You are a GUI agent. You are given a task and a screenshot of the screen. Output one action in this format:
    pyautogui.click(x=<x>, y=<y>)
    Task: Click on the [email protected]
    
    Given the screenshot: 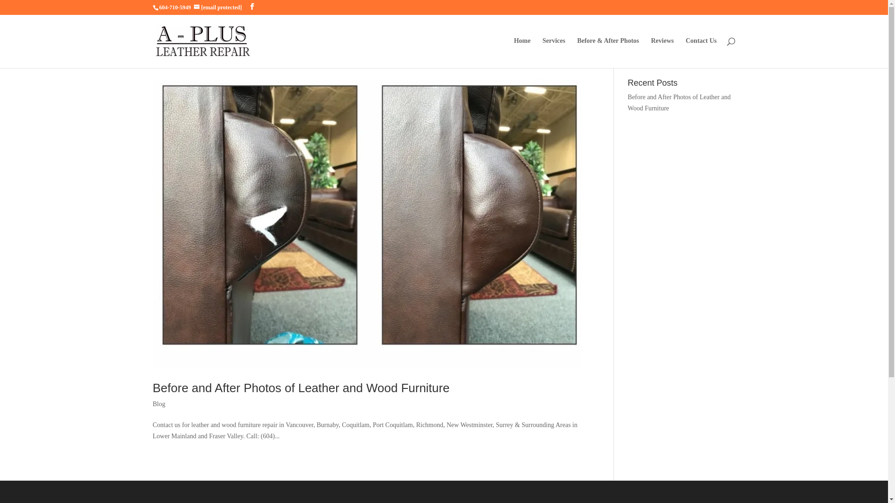 What is the action you would take?
    pyautogui.click(x=222, y=7)
    